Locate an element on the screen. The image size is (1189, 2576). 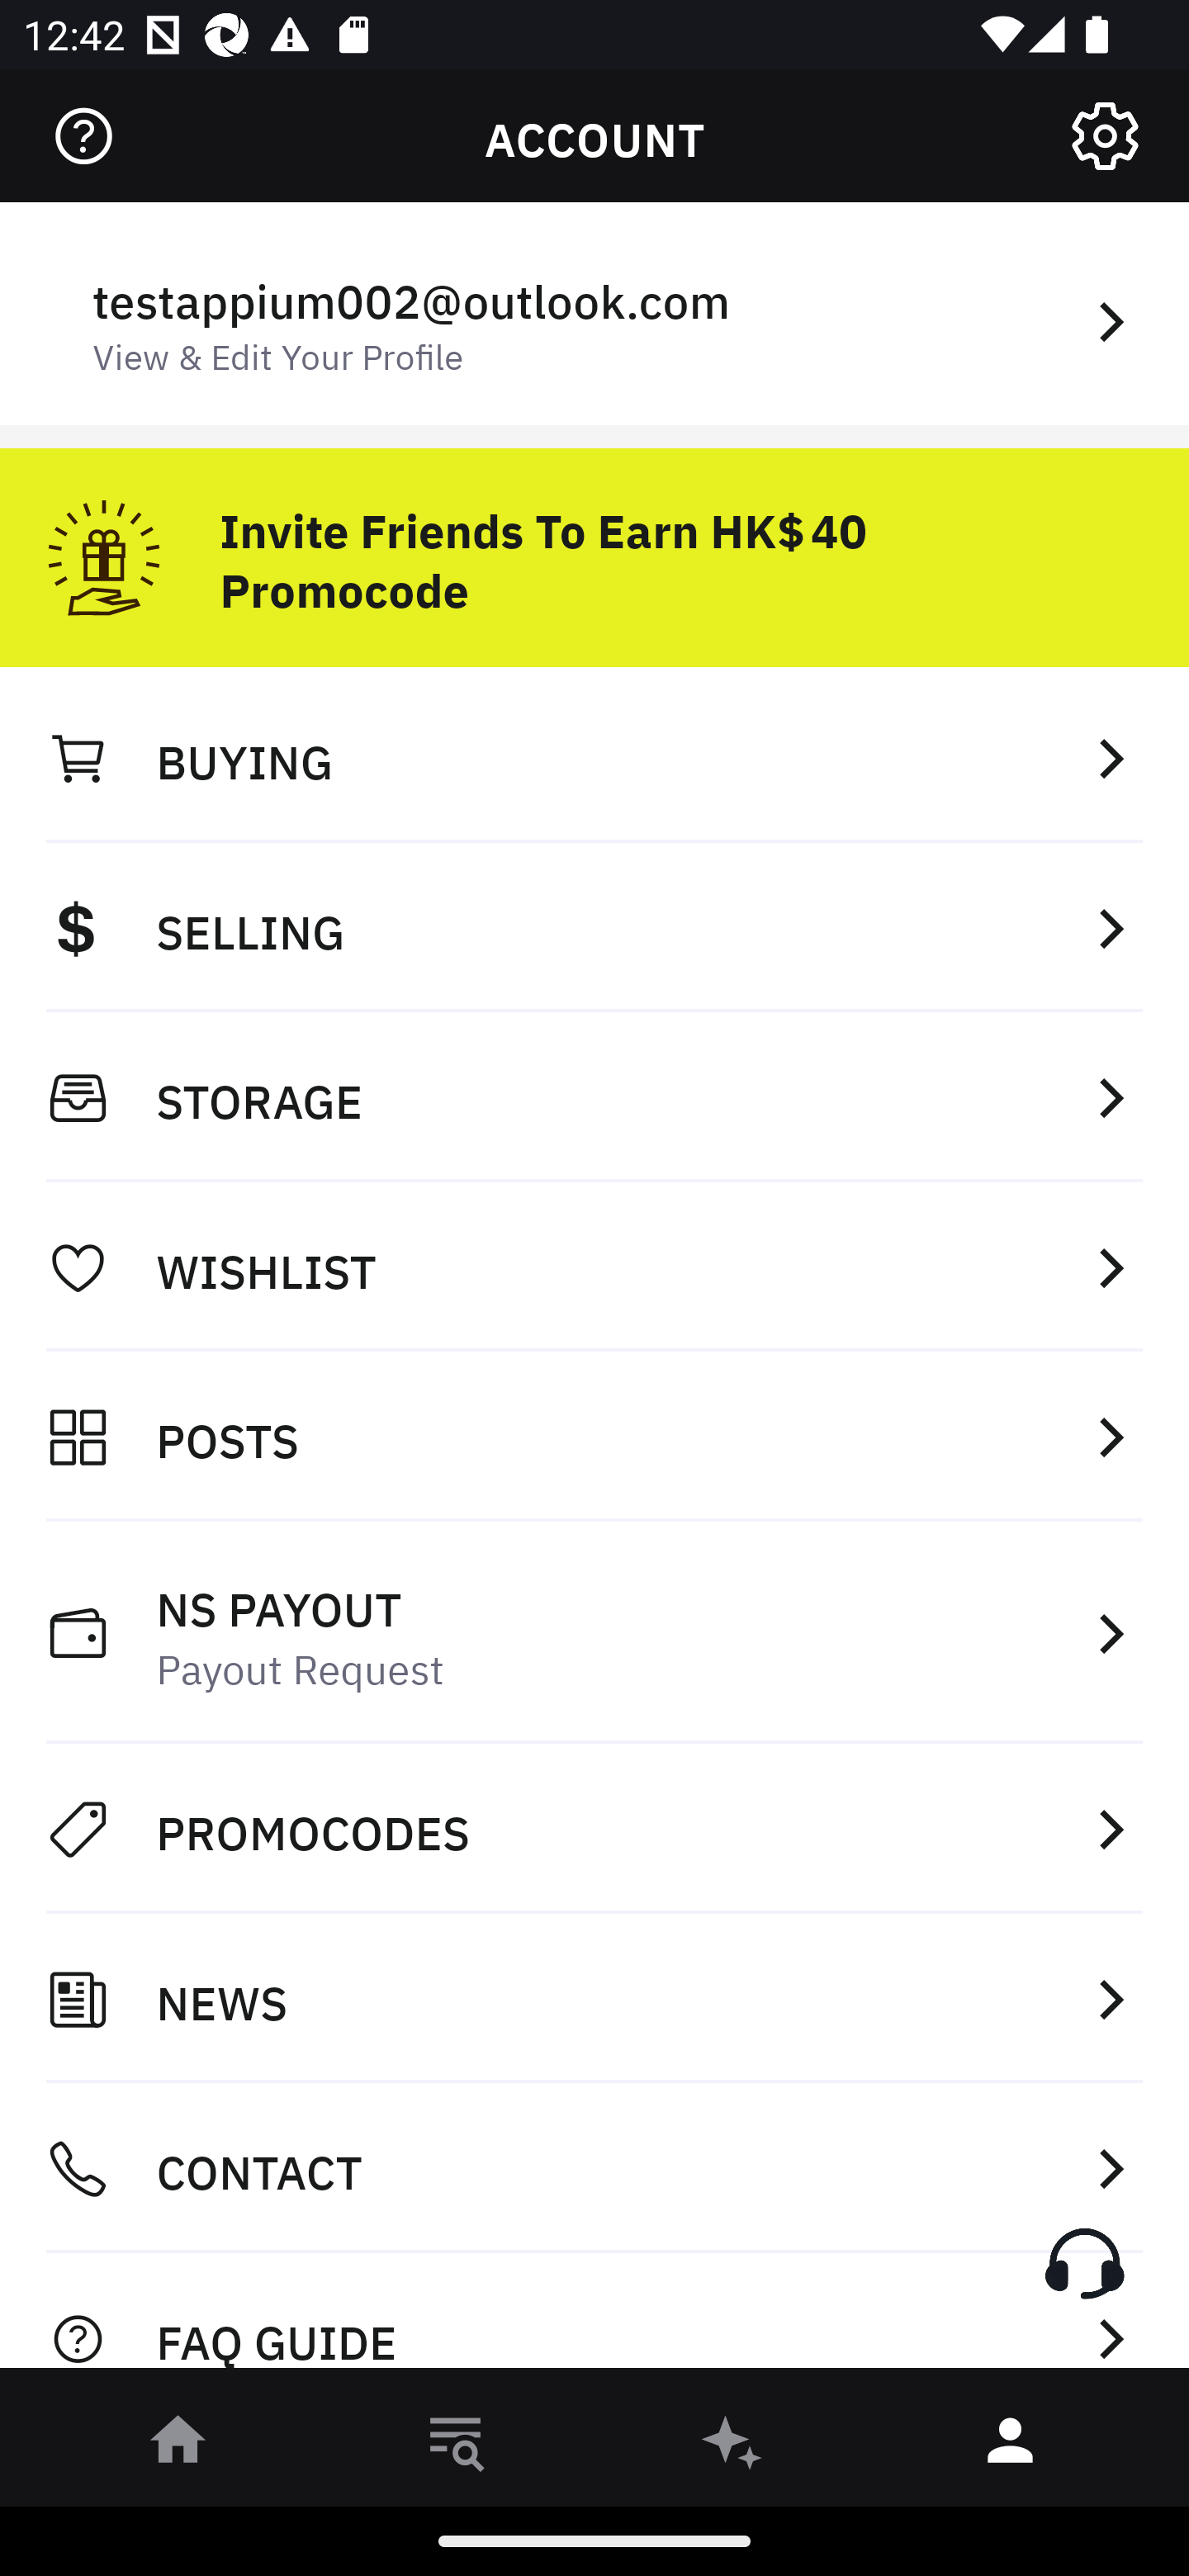
 STORAGE  is located at coordinates (594, 1097).